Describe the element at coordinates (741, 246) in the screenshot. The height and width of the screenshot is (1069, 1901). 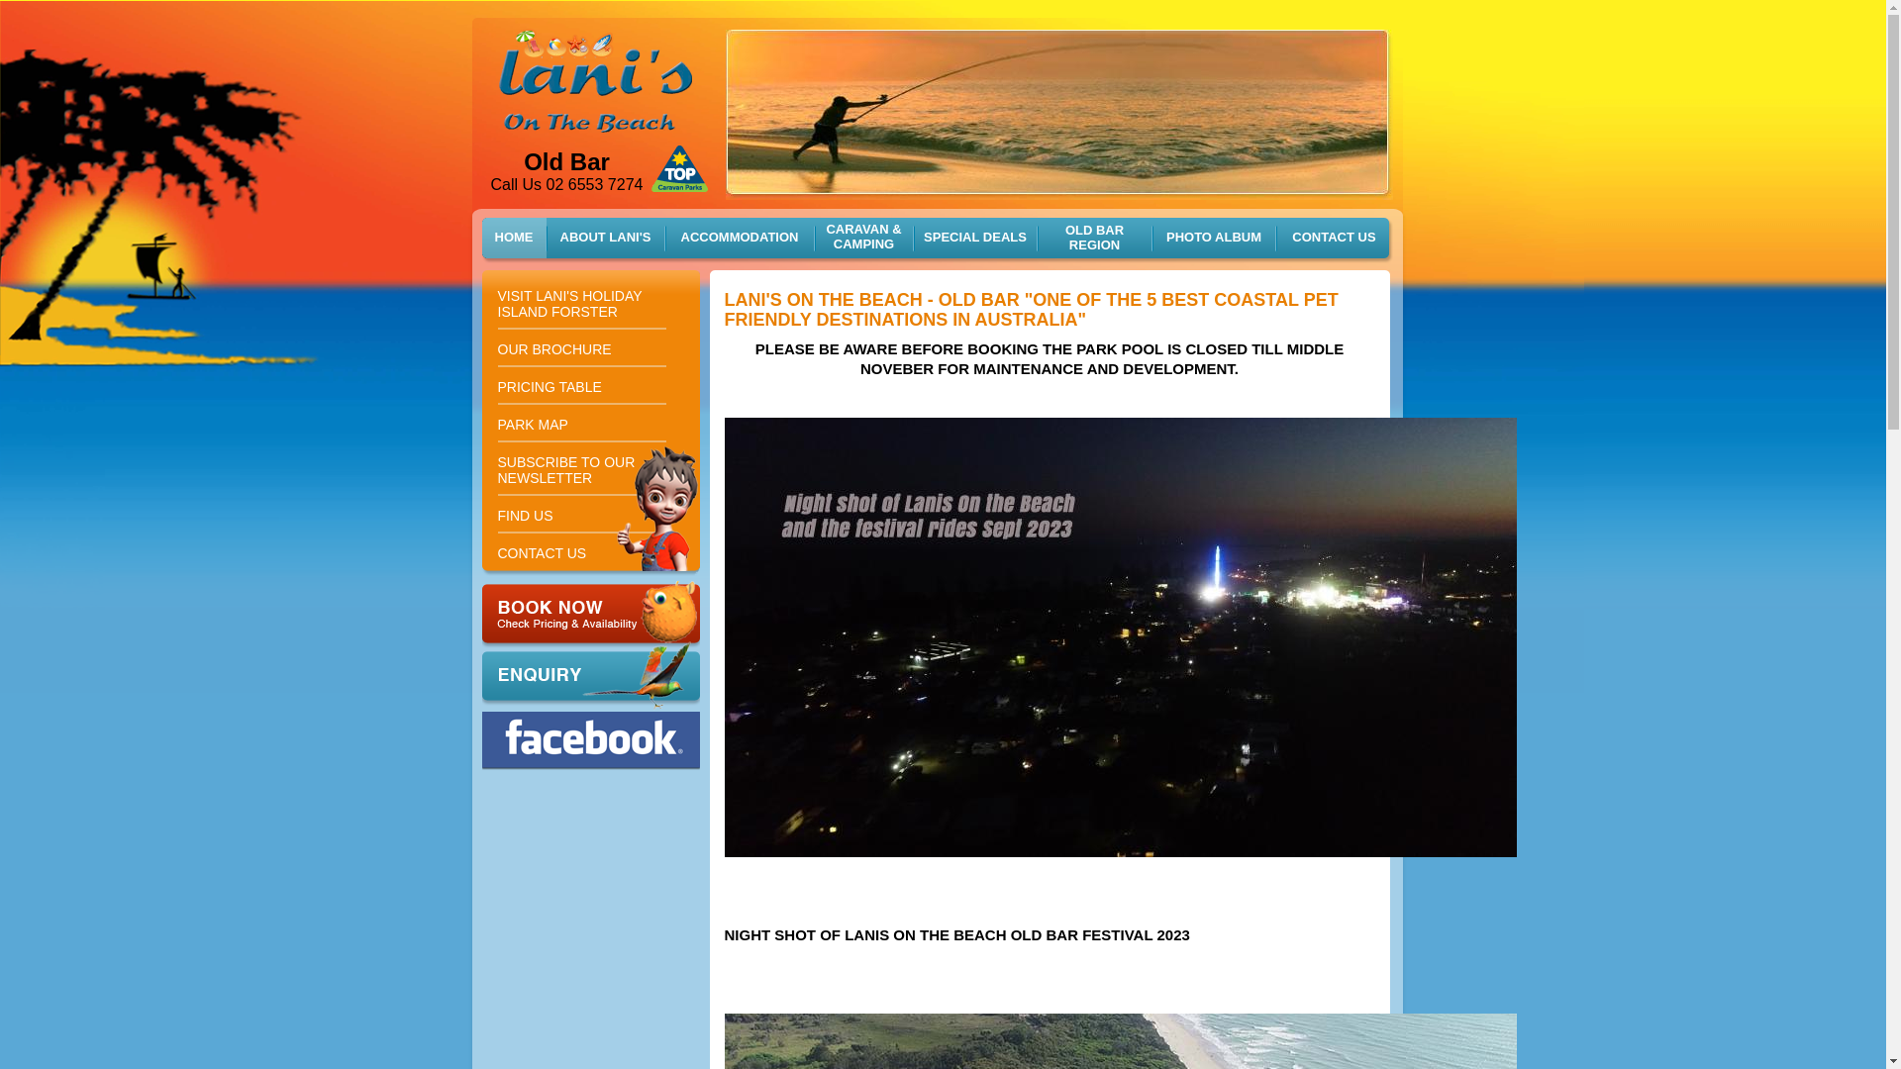
I see `ACCOMMODATION` at that location.